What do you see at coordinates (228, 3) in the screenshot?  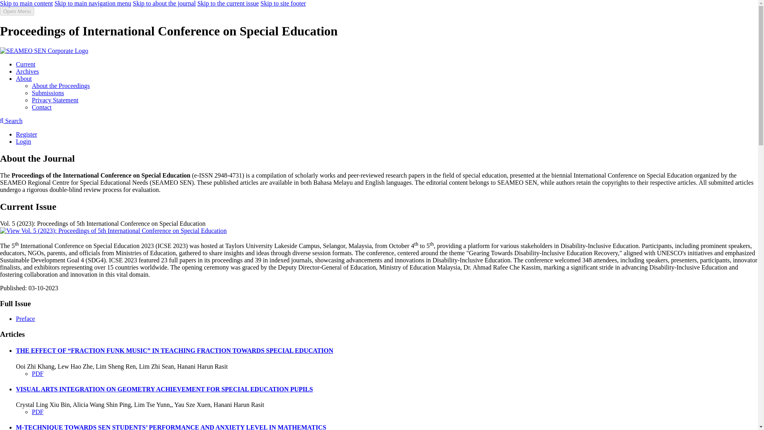 I see `Skip to the current issue` at bounding box center [228, 3].